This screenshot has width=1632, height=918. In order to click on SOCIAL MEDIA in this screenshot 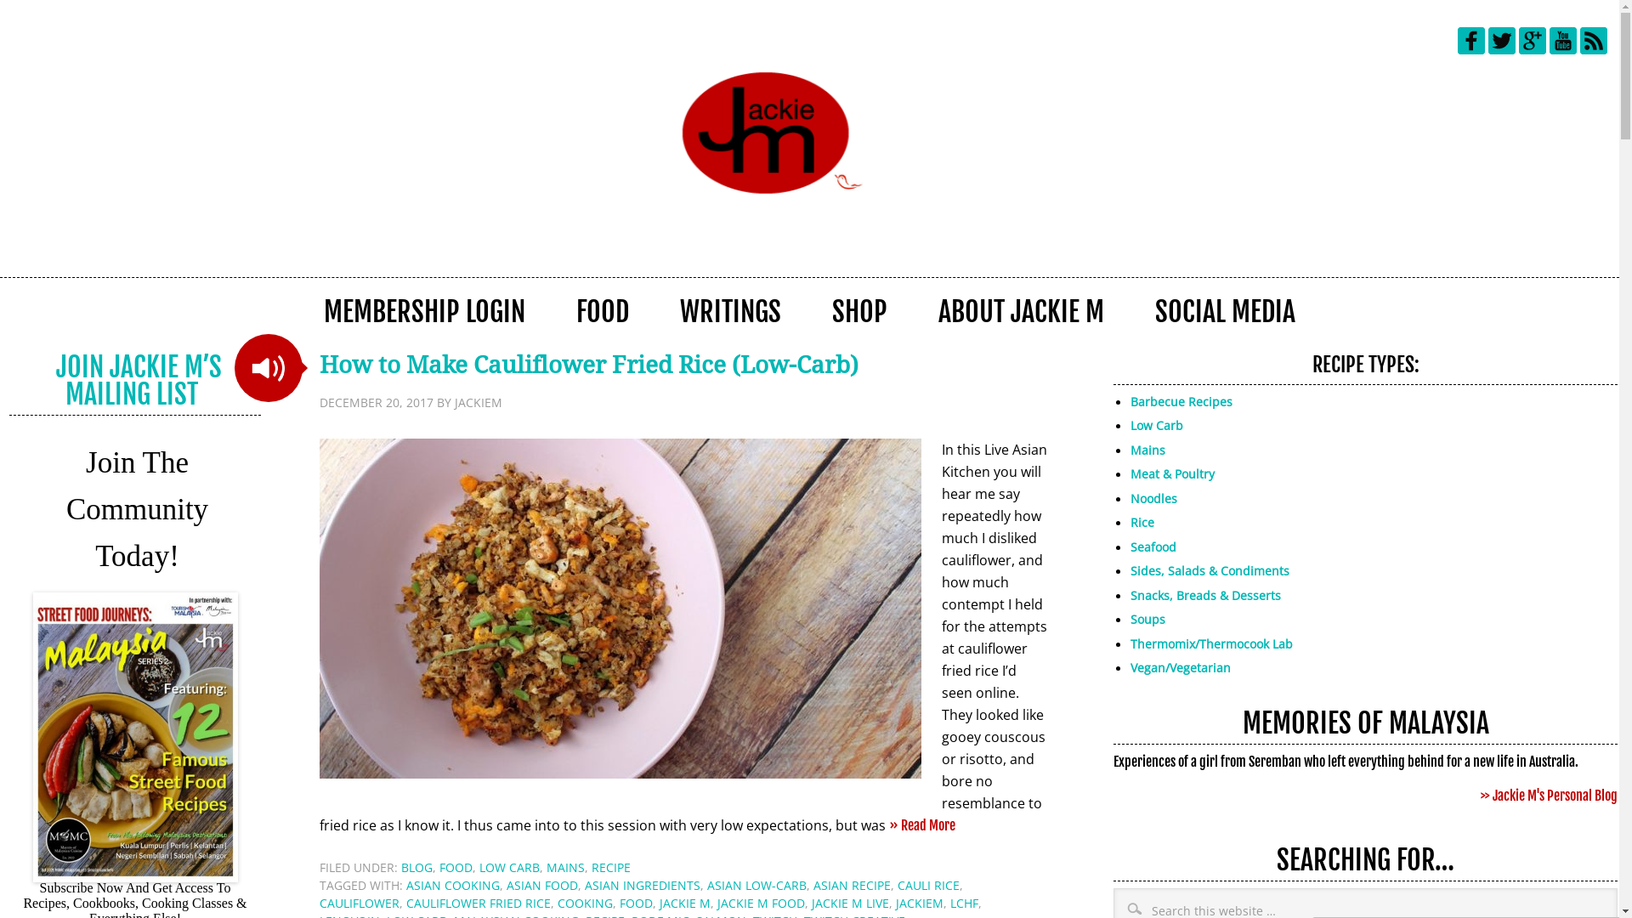, I will do `click(1226, 311)`.